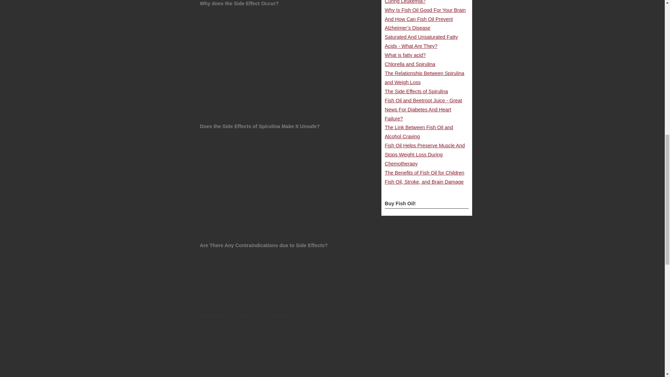 The width and height of the screenshot is (670, 377). Describe the element at coordinates (424, 77) in the screenshot. I see `The Relationship Between Spirulina and Weigh Loss` at that location.